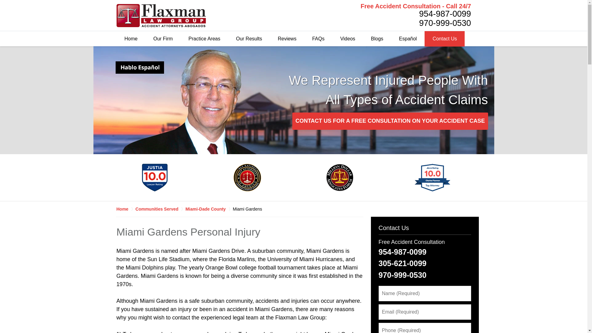  I want to click on Miami-Dade County, so click(209, 209).